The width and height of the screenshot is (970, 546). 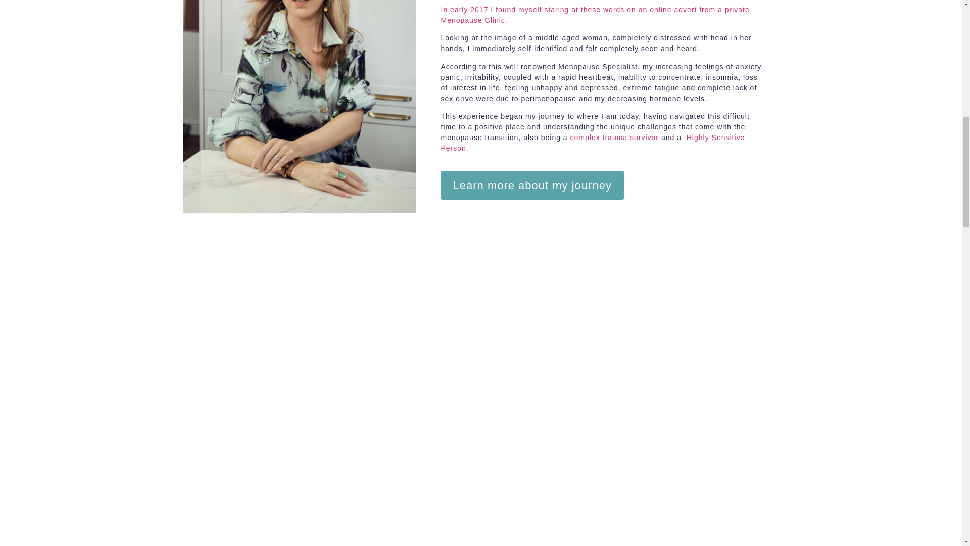 I want to click on complex trauma survivor, so click(x=614, y=137).